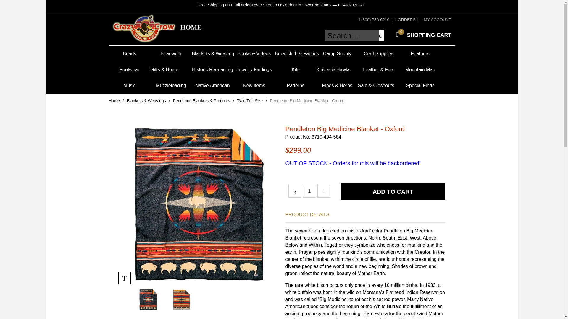  What do you see at coordinates (393, 191) in the screenshot?
I see `Add to Cart` at bounding box center [393, 191].